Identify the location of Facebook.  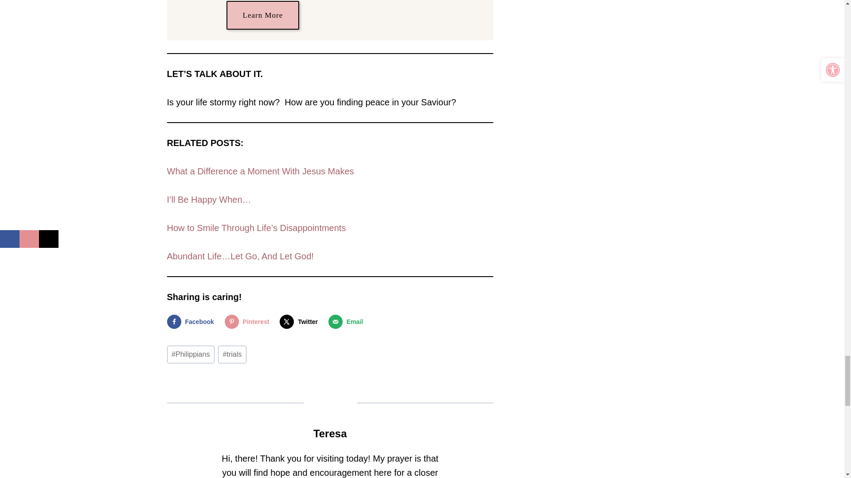
(192, 321).